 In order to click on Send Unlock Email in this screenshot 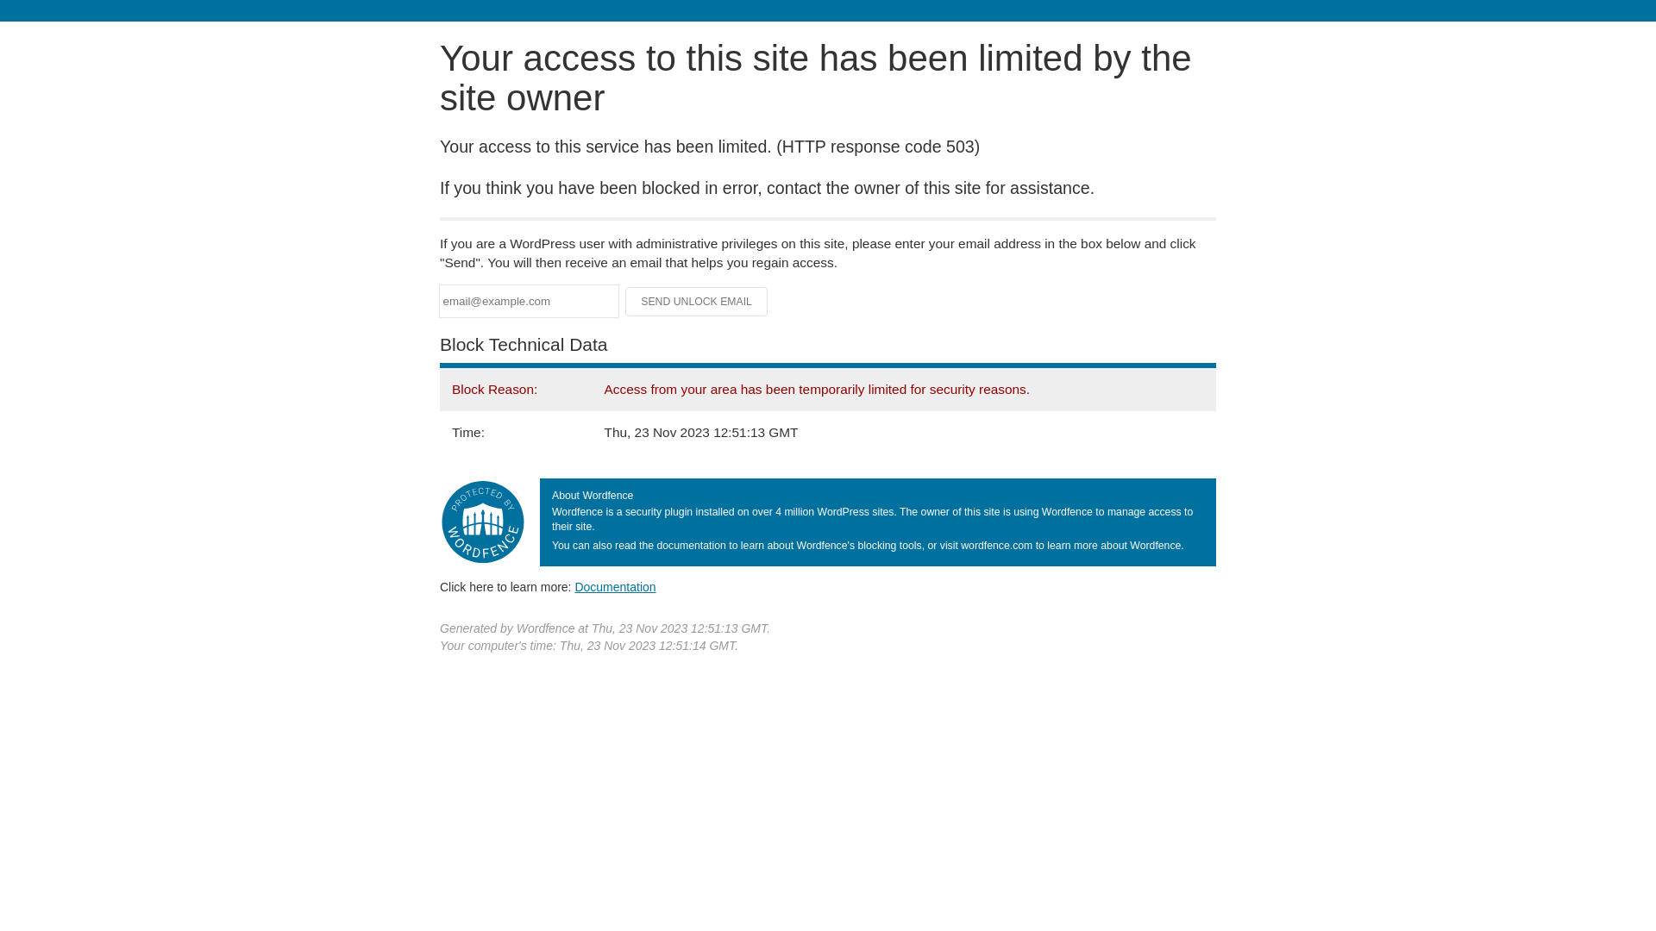, I will do `click(697, 302)`.